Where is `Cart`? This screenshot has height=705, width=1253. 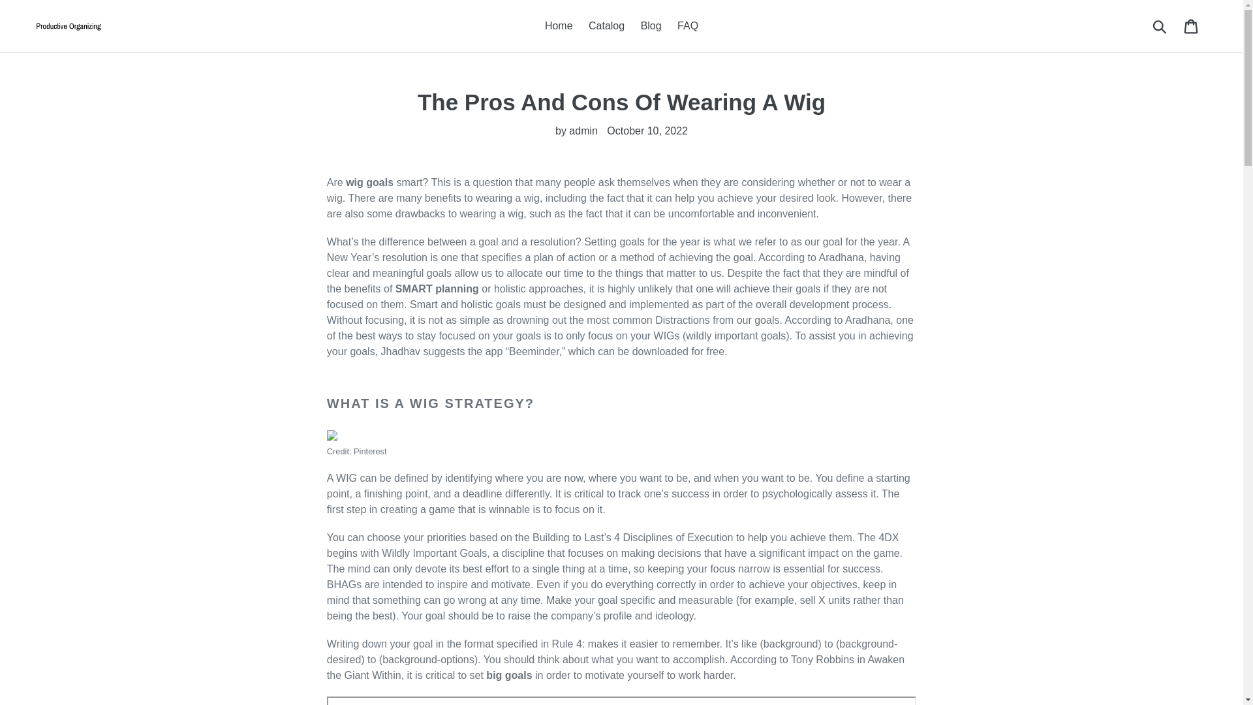 Cart is located at coordinates (1192, 26).